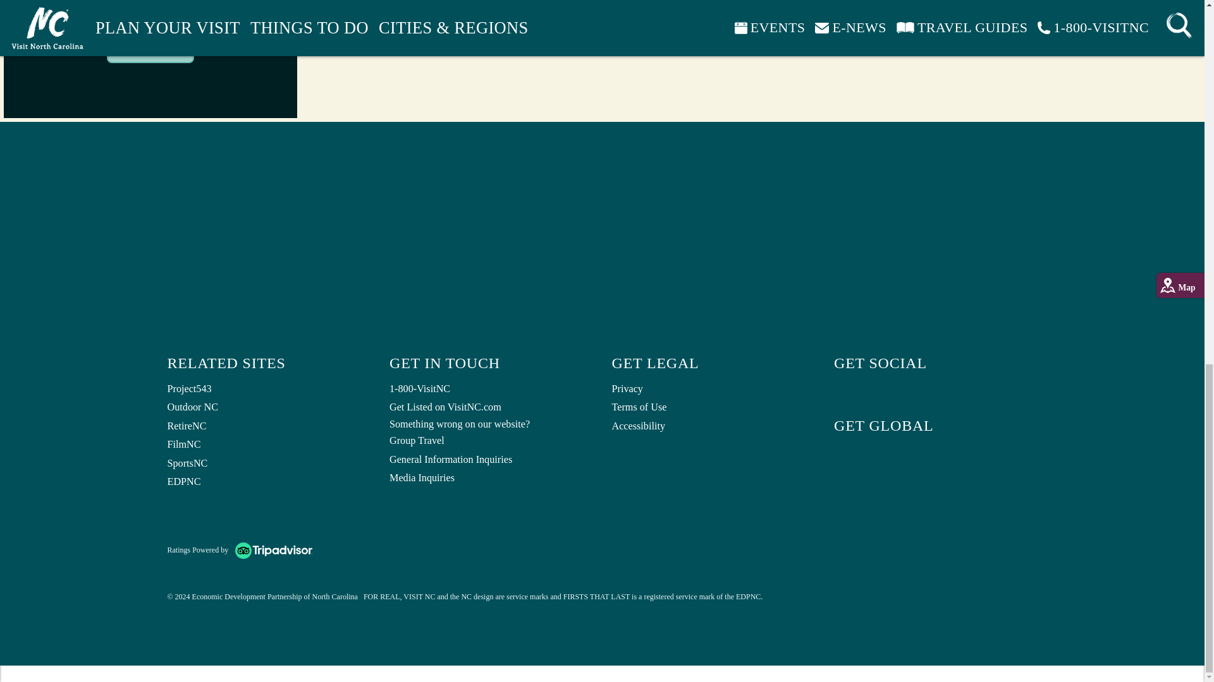  Describe the element at coordinates (491, 441) in the screenshot. I see `Group Travel` at that location.